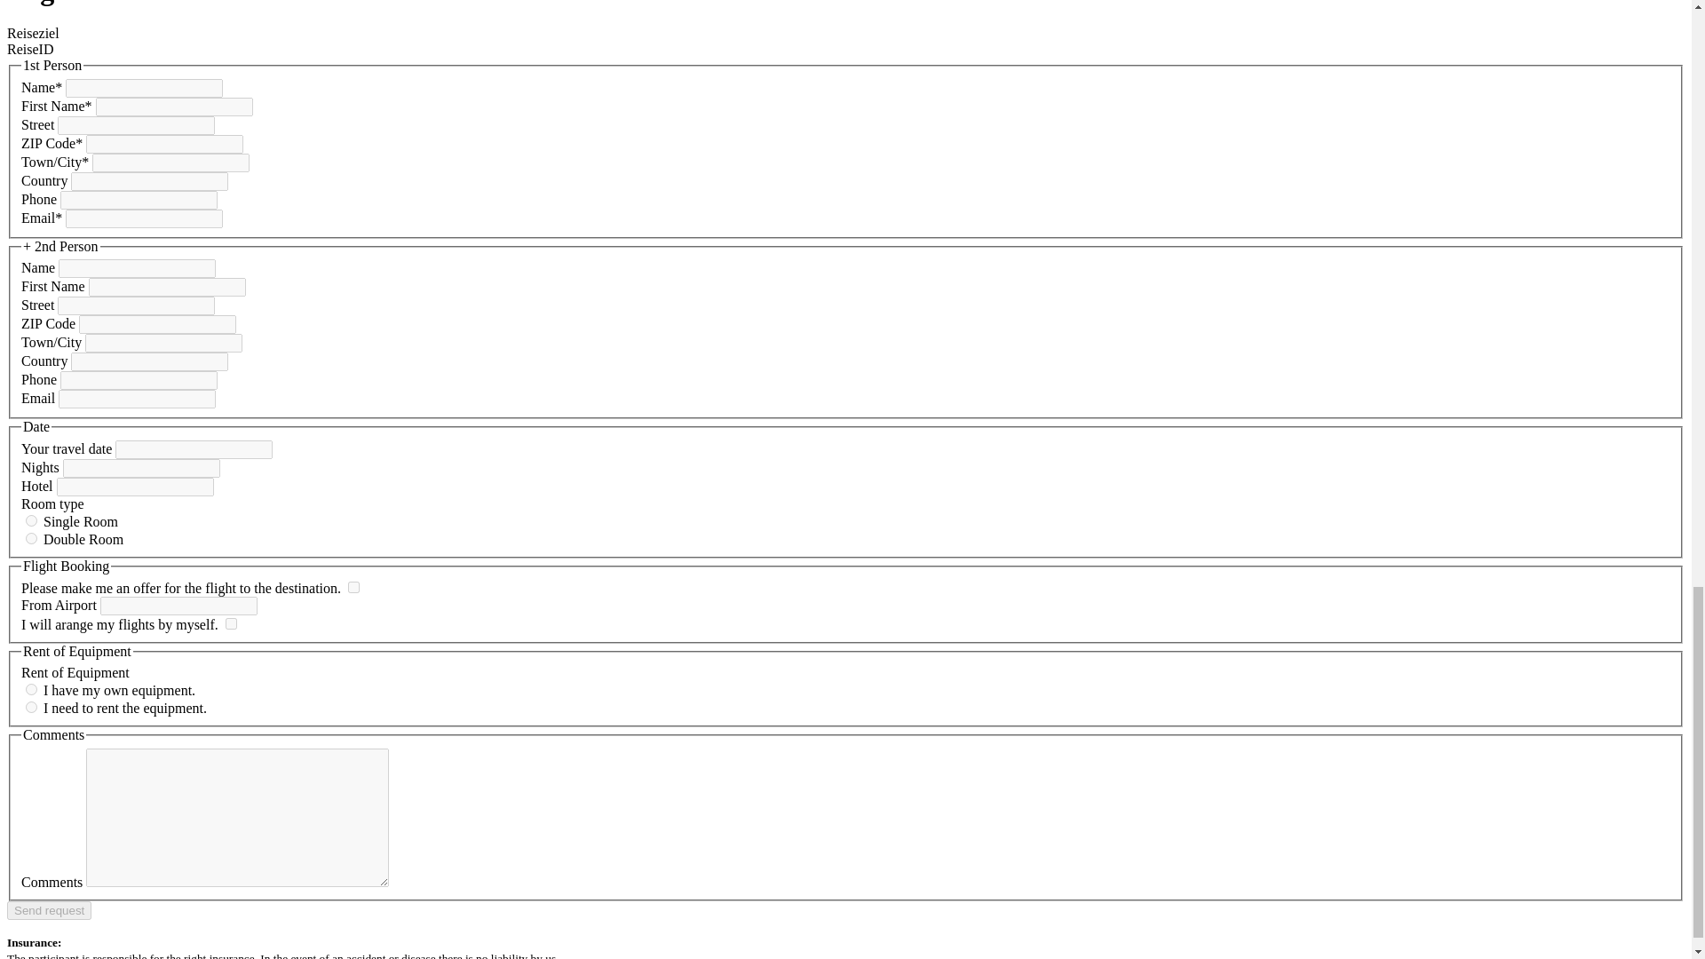 Image resolution: width=1705 pixels, height=959 pixels. Describe the element at coordinates (144, 218) in the screenshot. I see `Email` at that location.